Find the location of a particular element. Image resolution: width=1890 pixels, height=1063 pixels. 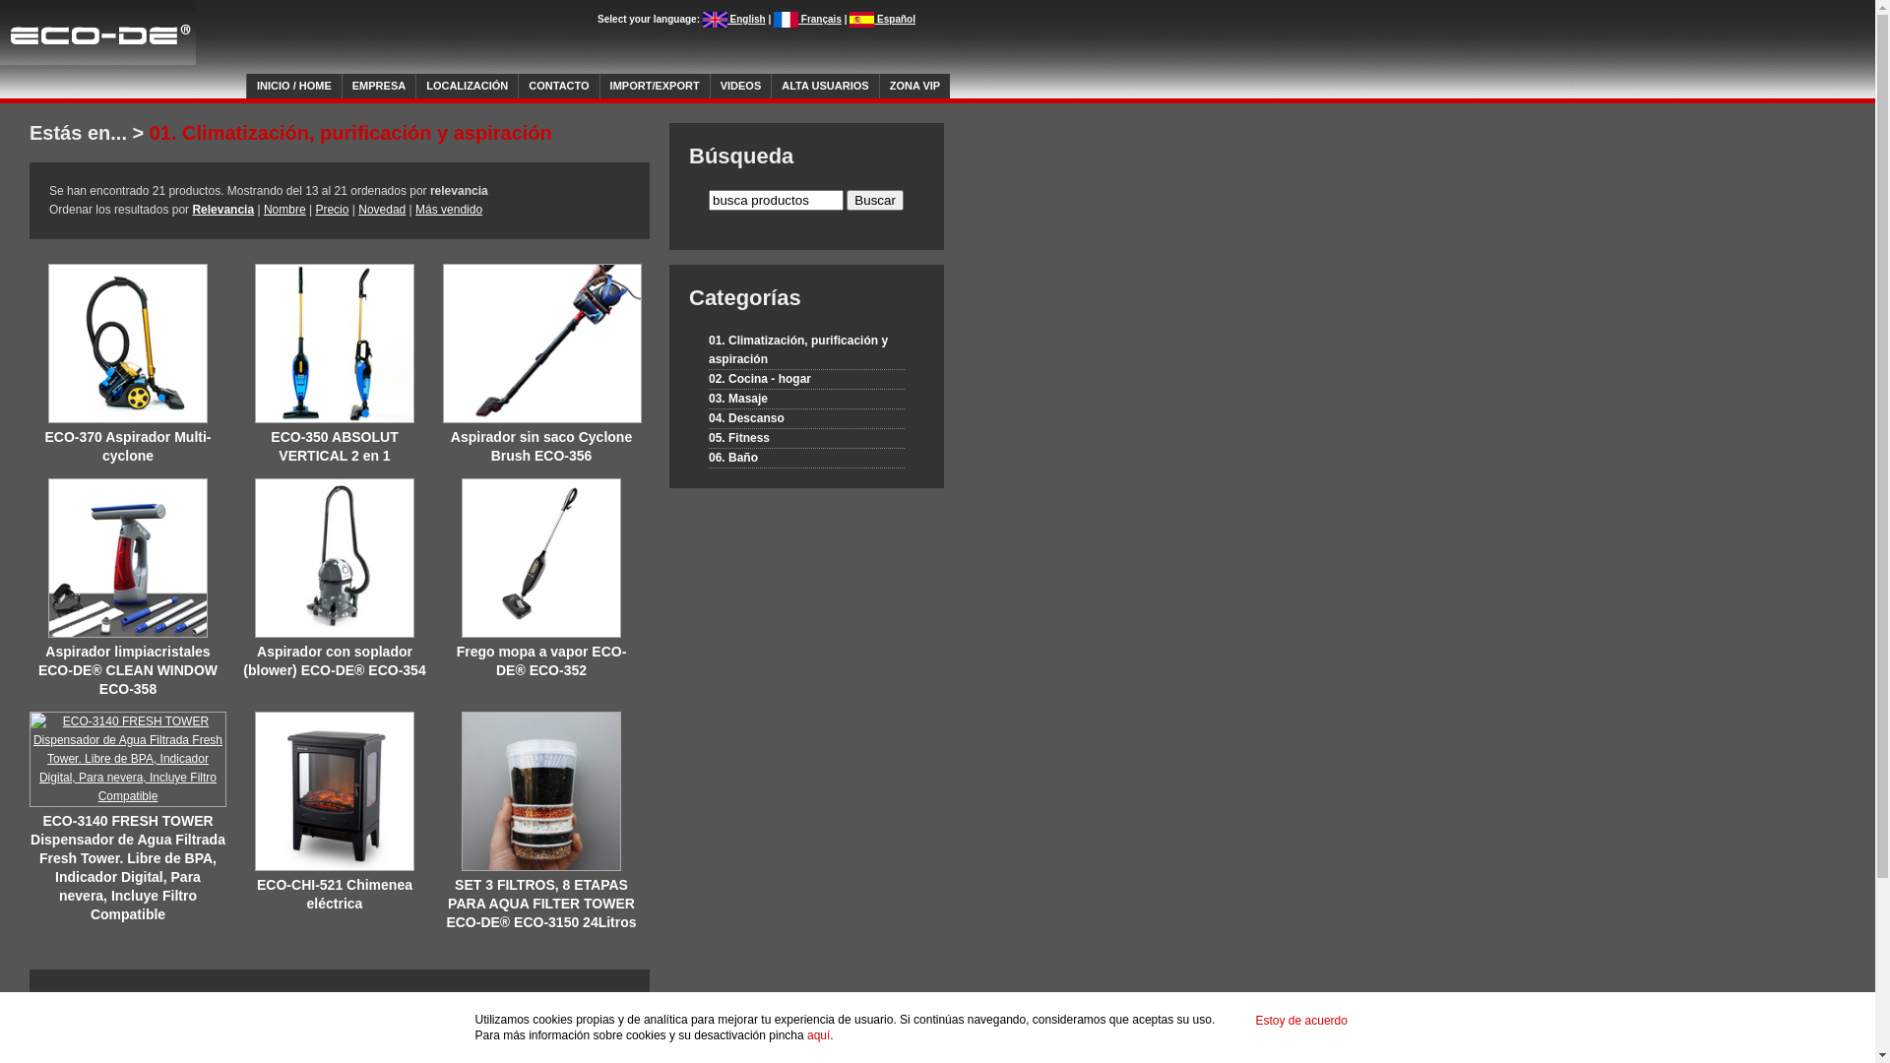

02. Cocina - hogar is located at coordinates (807, 380).